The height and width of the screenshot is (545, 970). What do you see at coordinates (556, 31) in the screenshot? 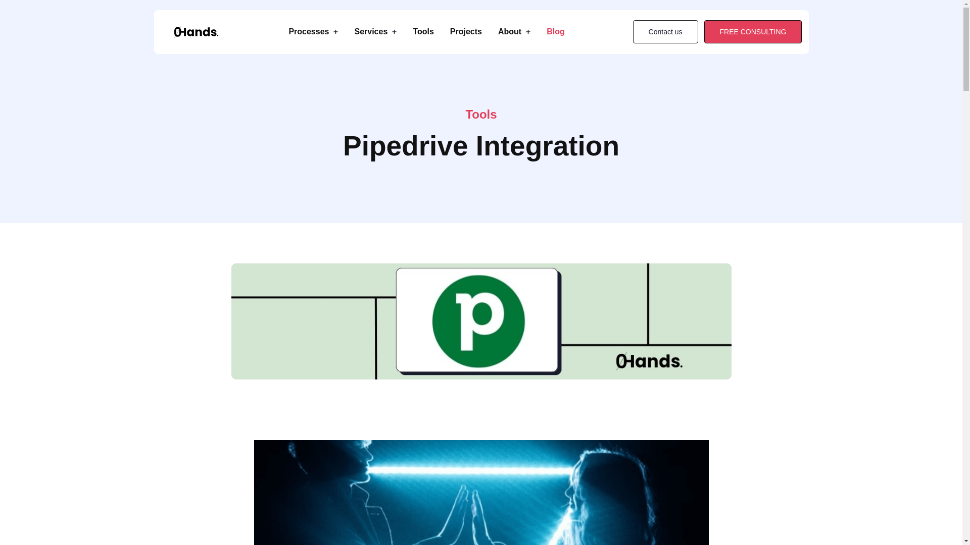
I see `Blog` at bounding box center [556, 31].